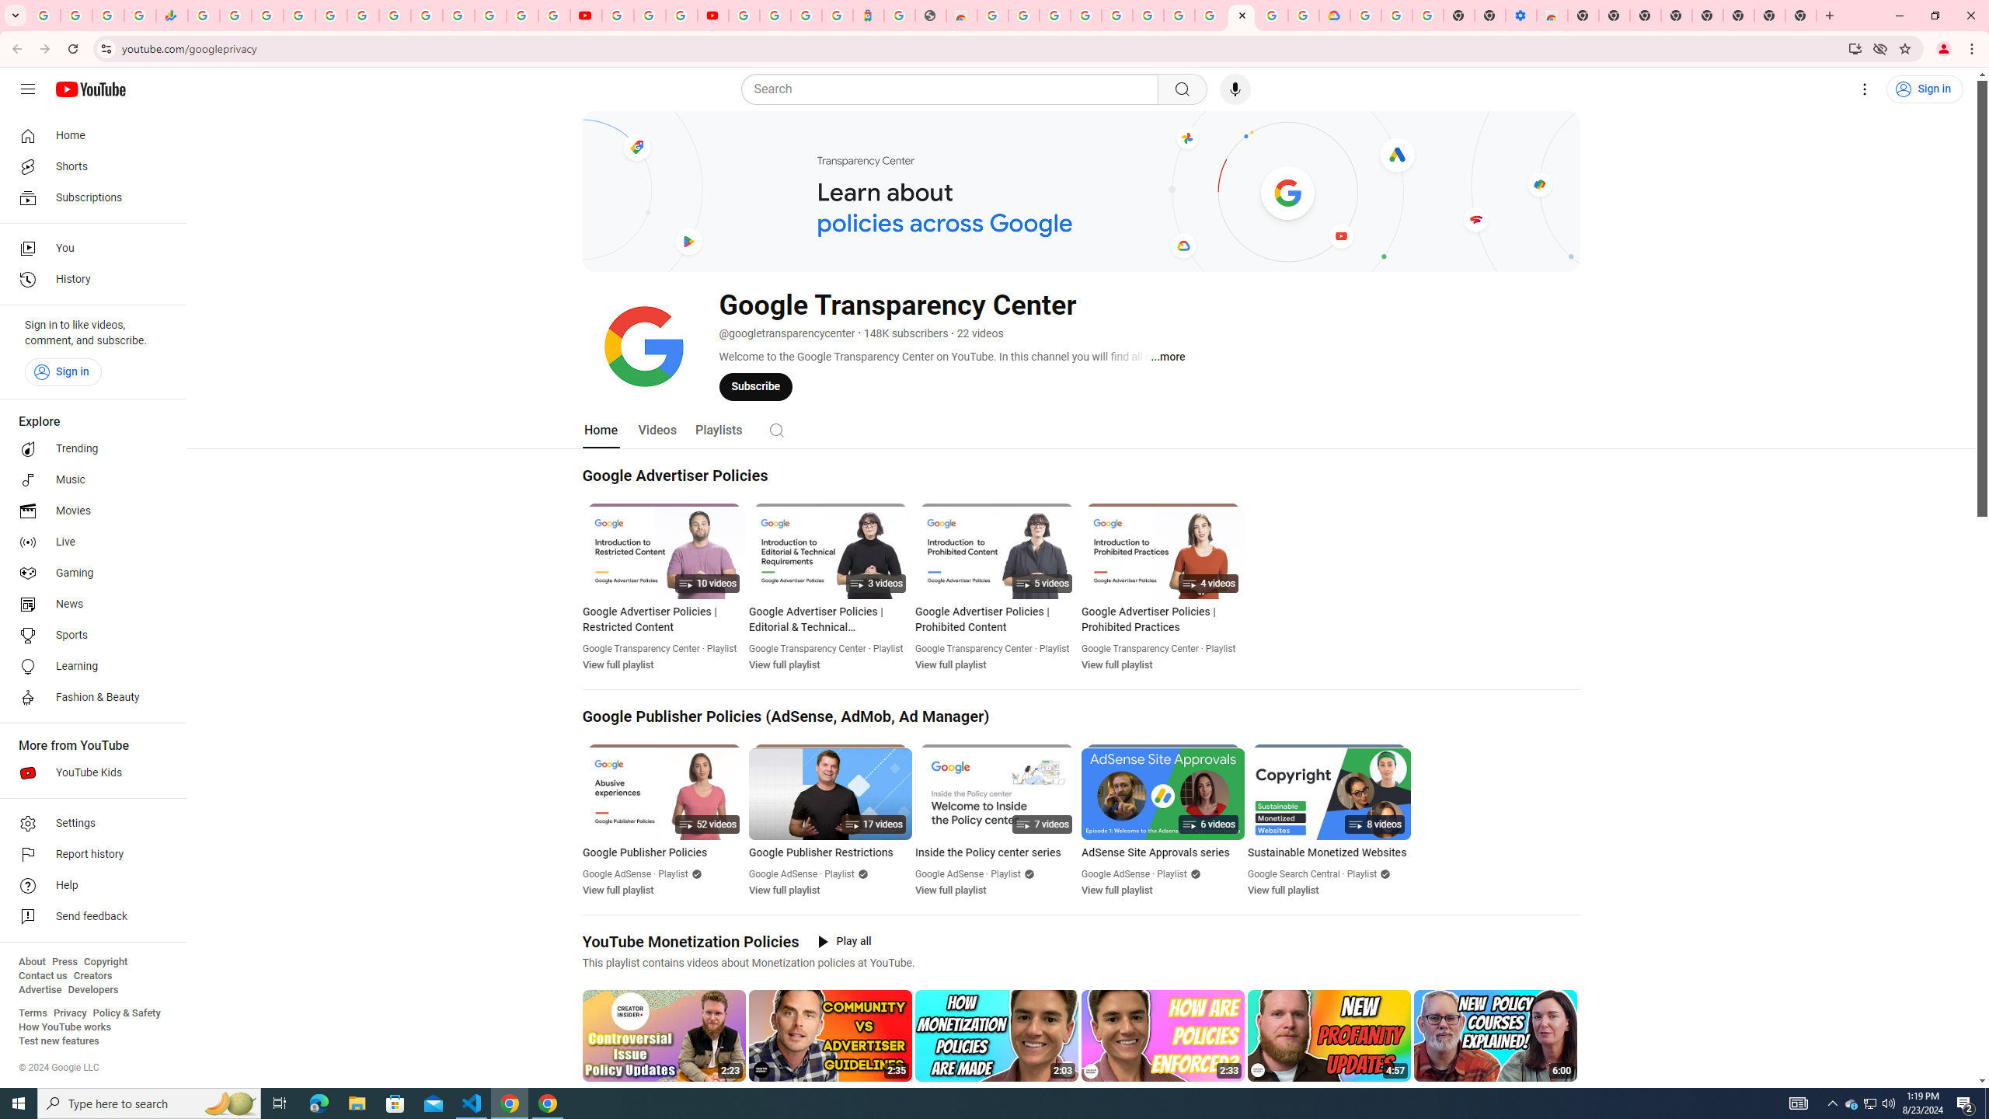 Image resolution: width=1989 pixels, height=1119 pixels. Describe the element at coordinates (786, 716) in the screenshot. I see `Google Publisher Policies (AdSense, AdMob, Ad Manager)` at that location.